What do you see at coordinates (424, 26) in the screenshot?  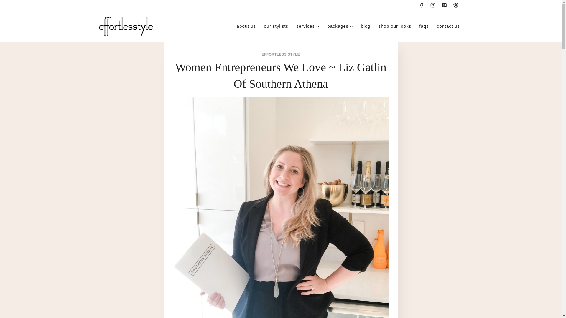 I see `faqs` at bounding box center [424, 26].